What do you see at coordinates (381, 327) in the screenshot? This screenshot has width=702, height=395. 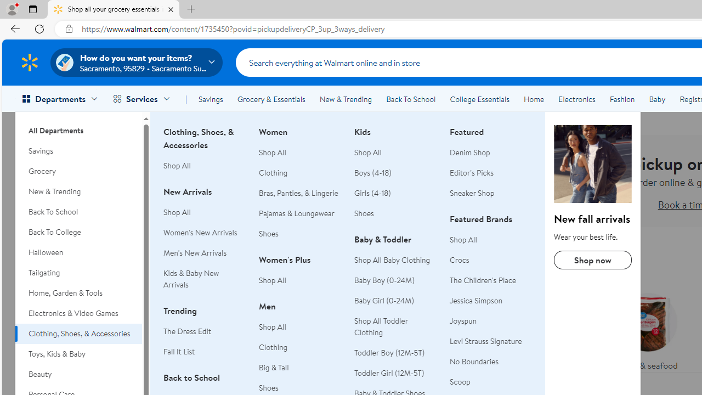 I see `Shop All Toddler Clothing` at bounding box center [381, 327].